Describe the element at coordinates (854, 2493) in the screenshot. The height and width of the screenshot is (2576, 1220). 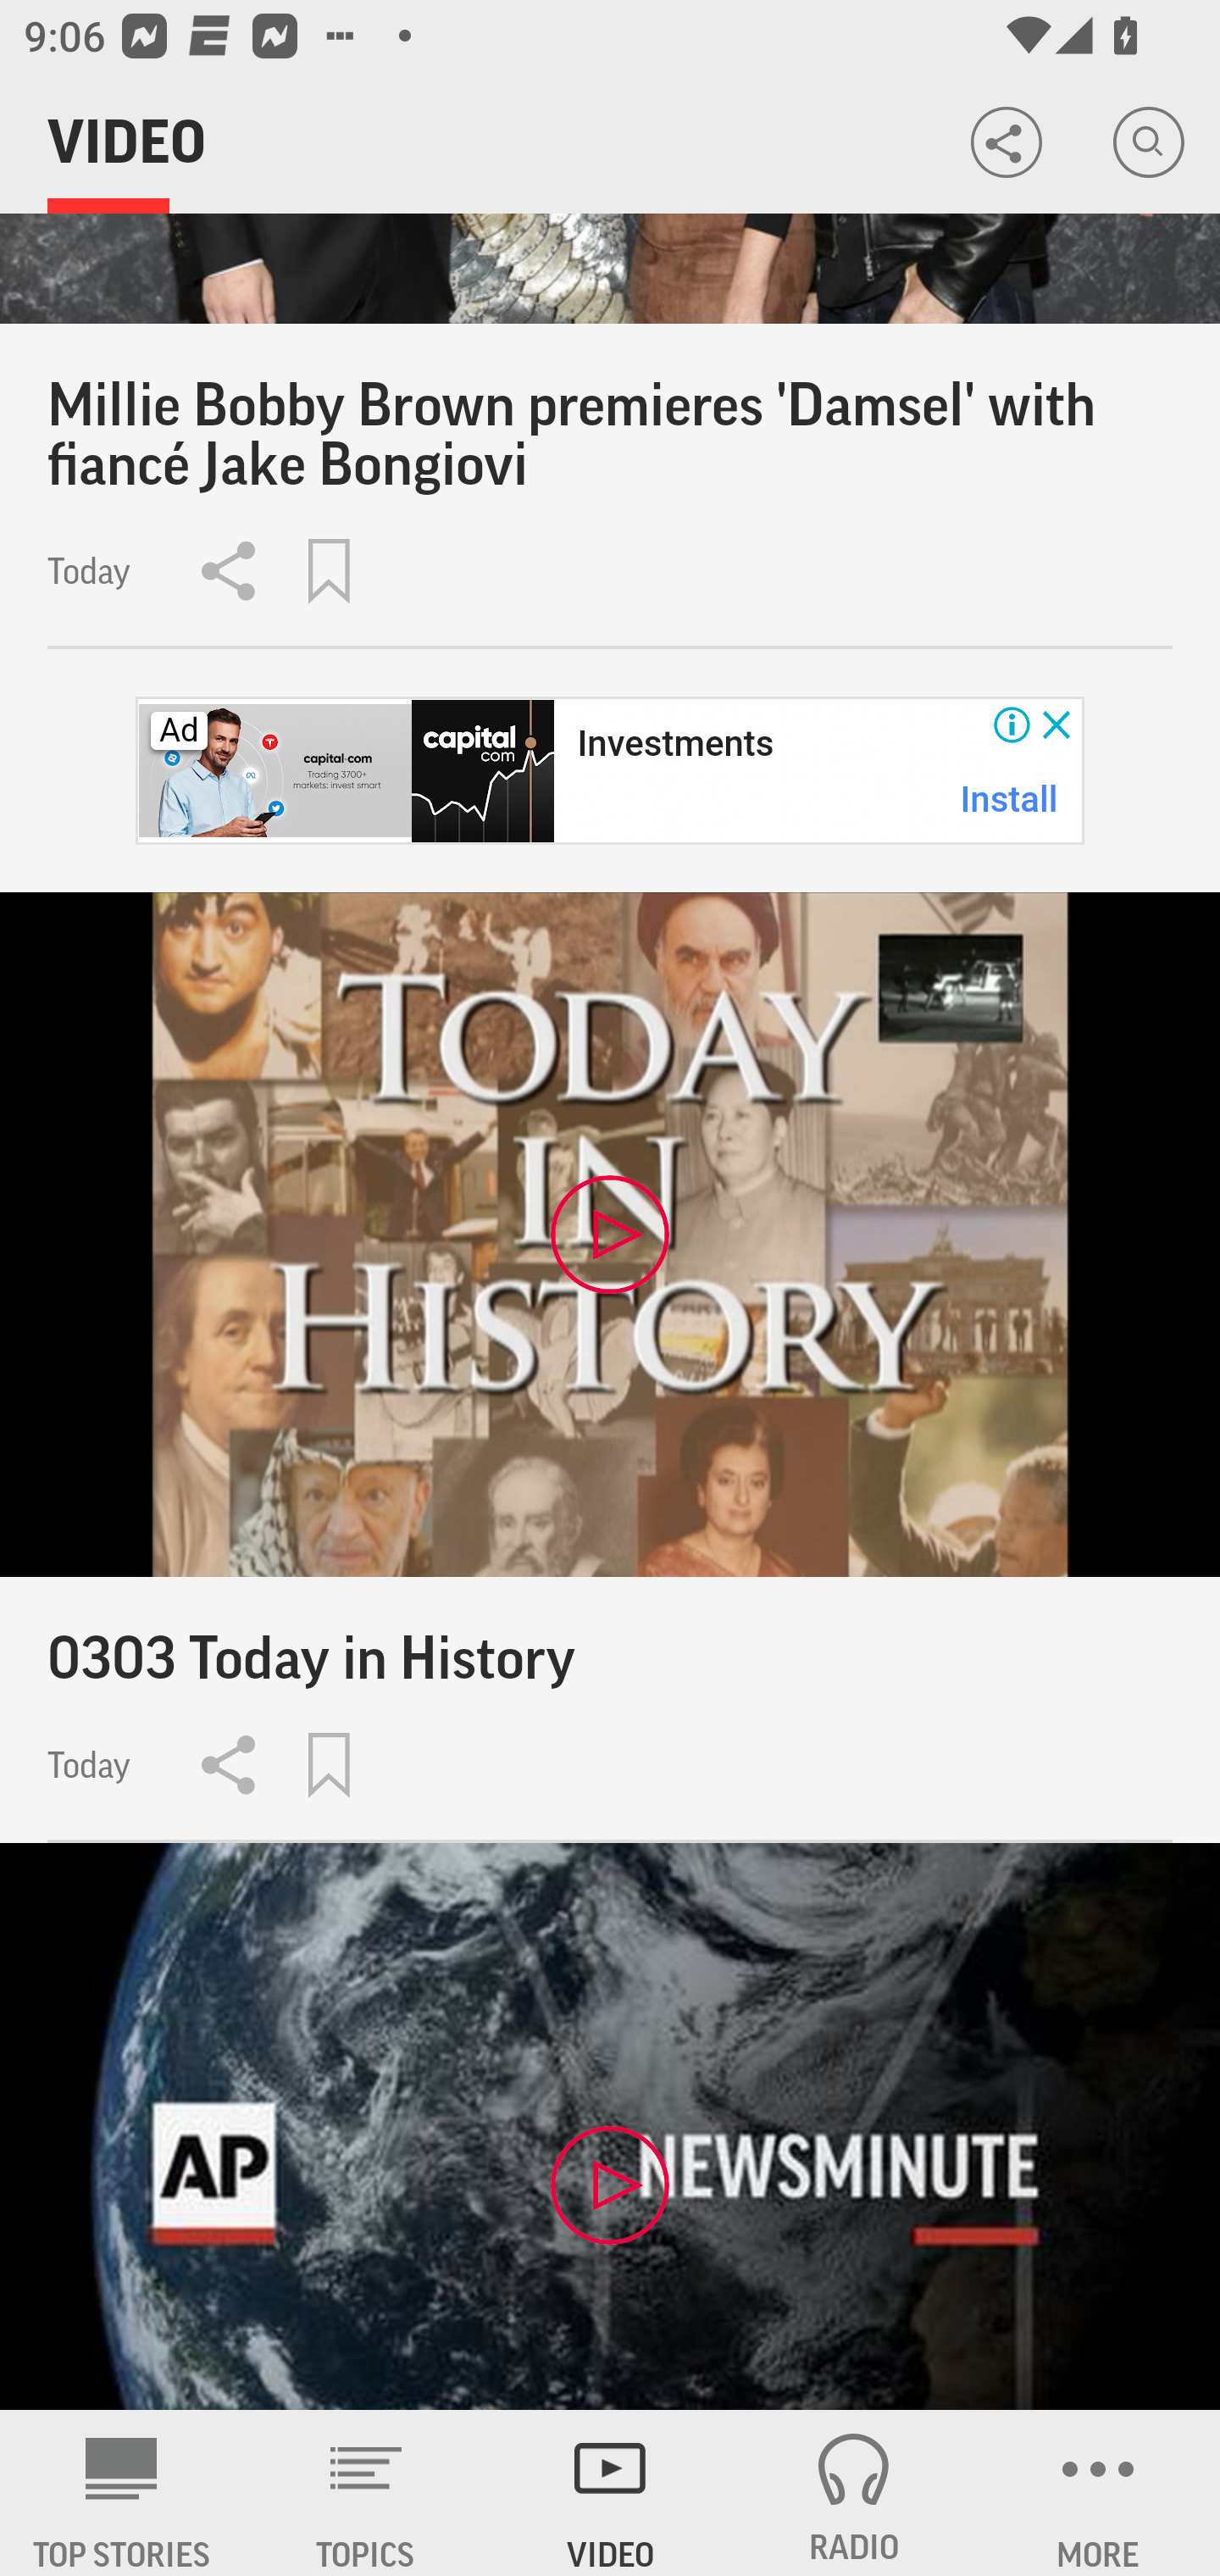
I see `RADIO` at that location.